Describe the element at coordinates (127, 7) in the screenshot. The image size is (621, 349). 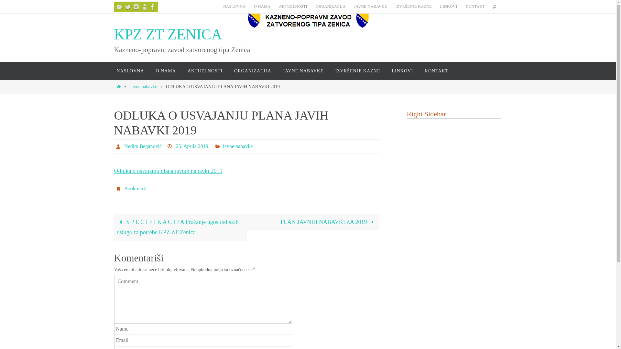
I see `Twitter` at that location.